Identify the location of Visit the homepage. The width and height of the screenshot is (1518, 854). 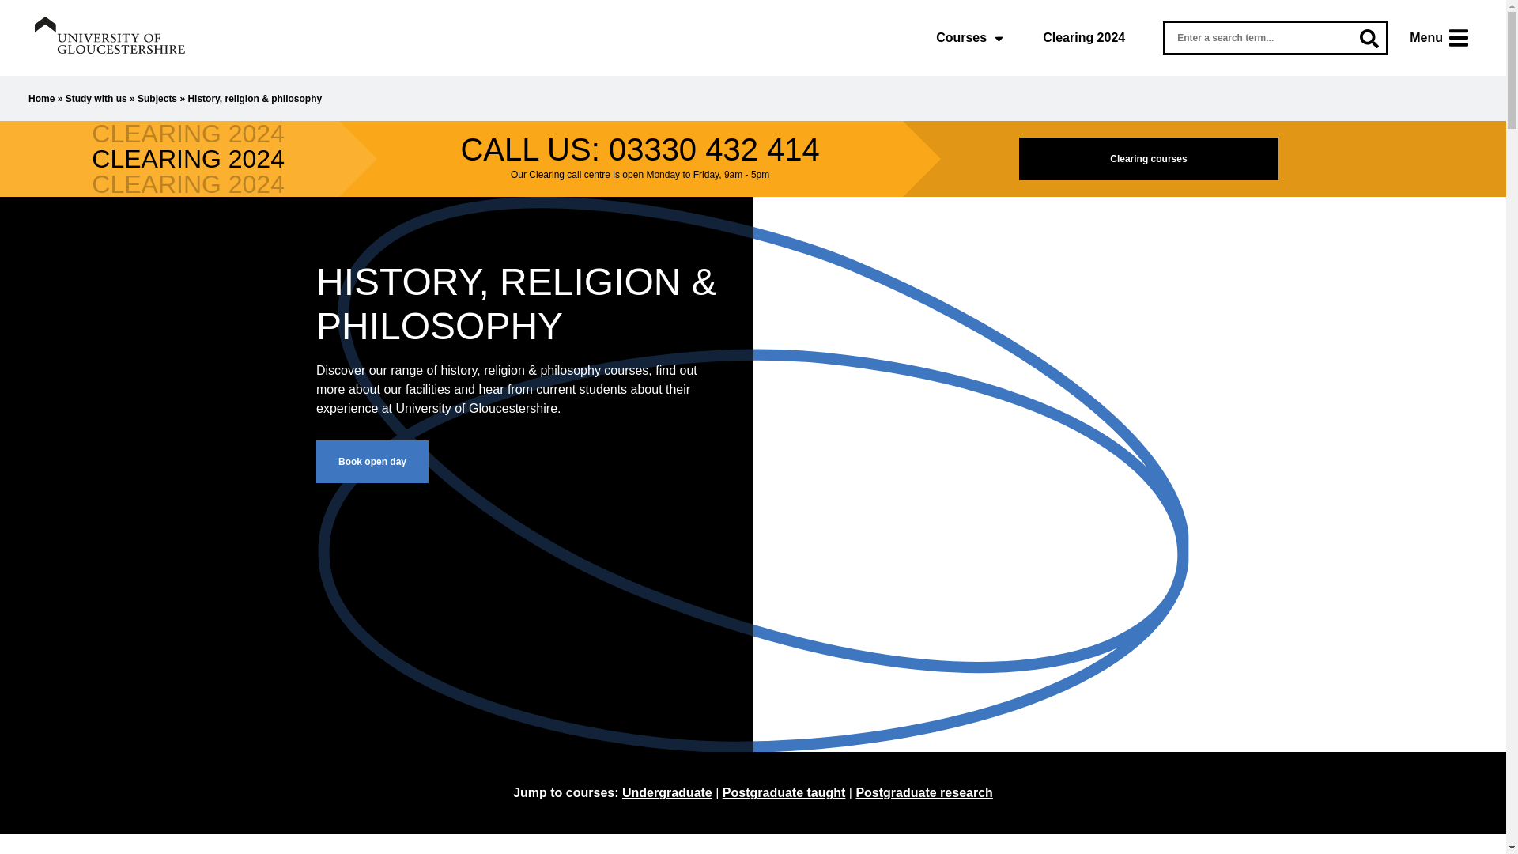
(110, 35).